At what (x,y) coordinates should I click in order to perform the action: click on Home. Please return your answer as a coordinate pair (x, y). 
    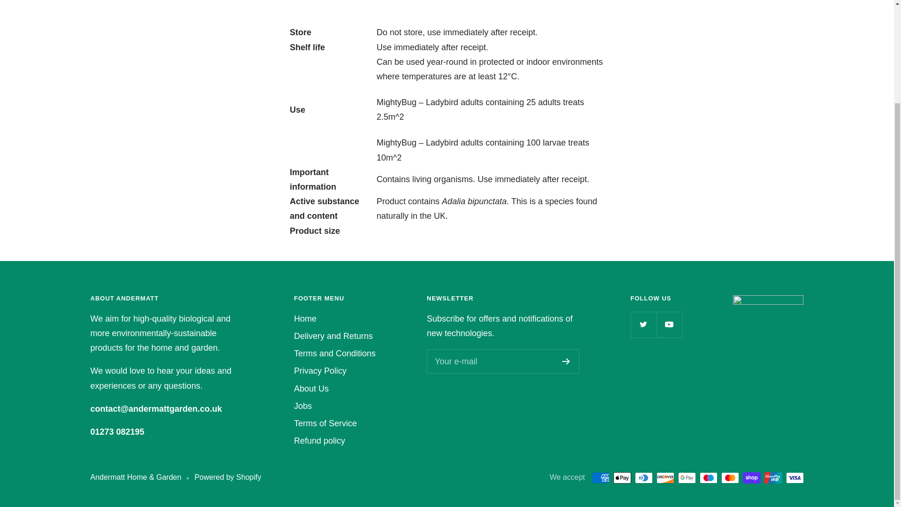
    Looking at the image, I should click on (305, 319).